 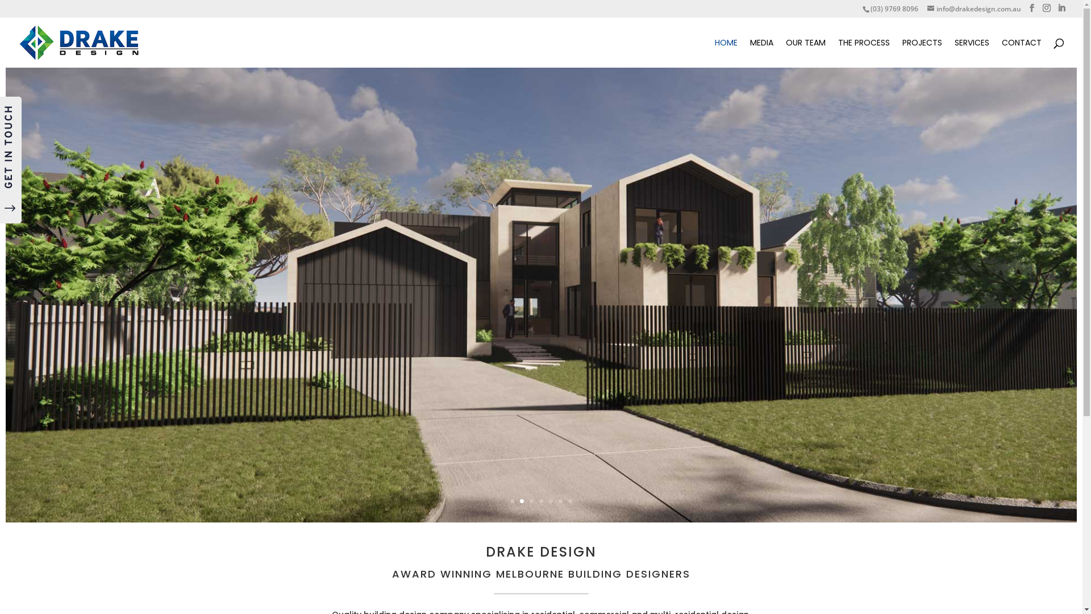 What do you see at coordinates (894, 9) in the screenshot?
I see `(03) 9769 8096` at bounding box center [894, 9].